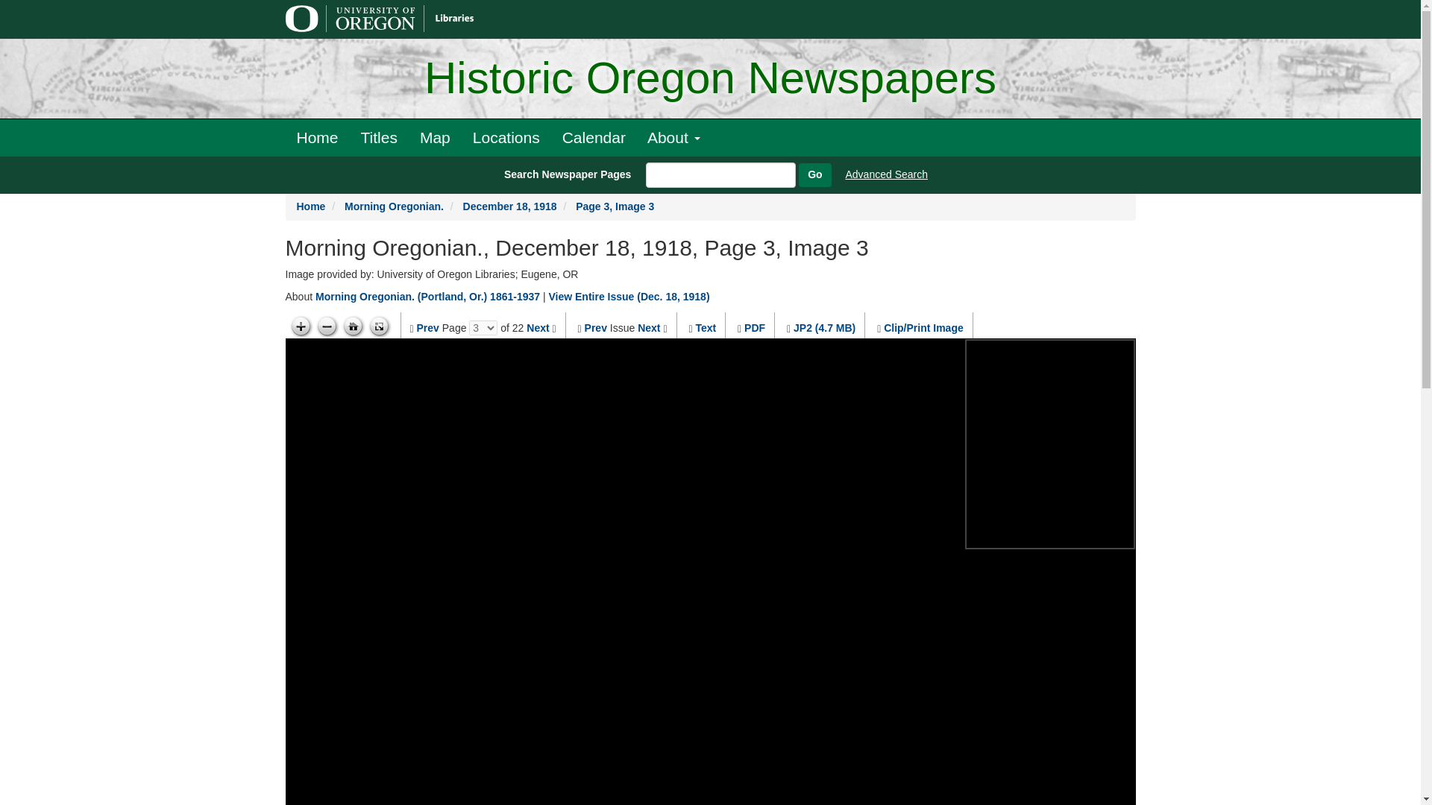  I want to click on Text, so click(706, 328).